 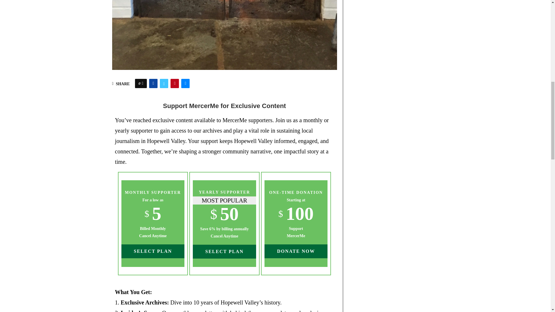 I want to click on fire fireplace, so click(x=224, y=35).